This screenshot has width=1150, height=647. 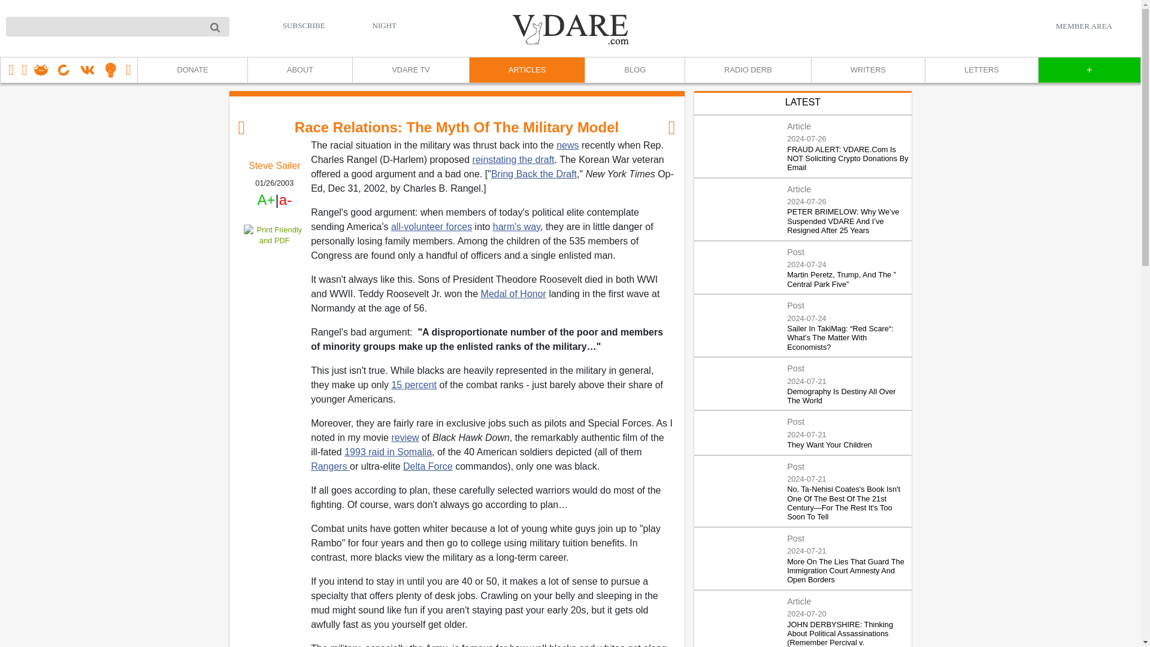 I want to click on ABOUT, so click(x=299, y=70).